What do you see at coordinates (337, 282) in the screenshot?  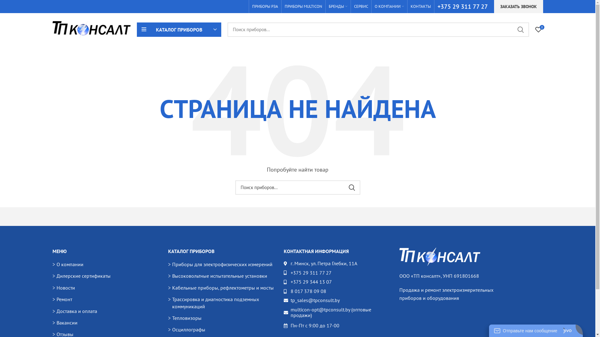 I see `+375 29 344 13 07` at bounding box center [337, 282].